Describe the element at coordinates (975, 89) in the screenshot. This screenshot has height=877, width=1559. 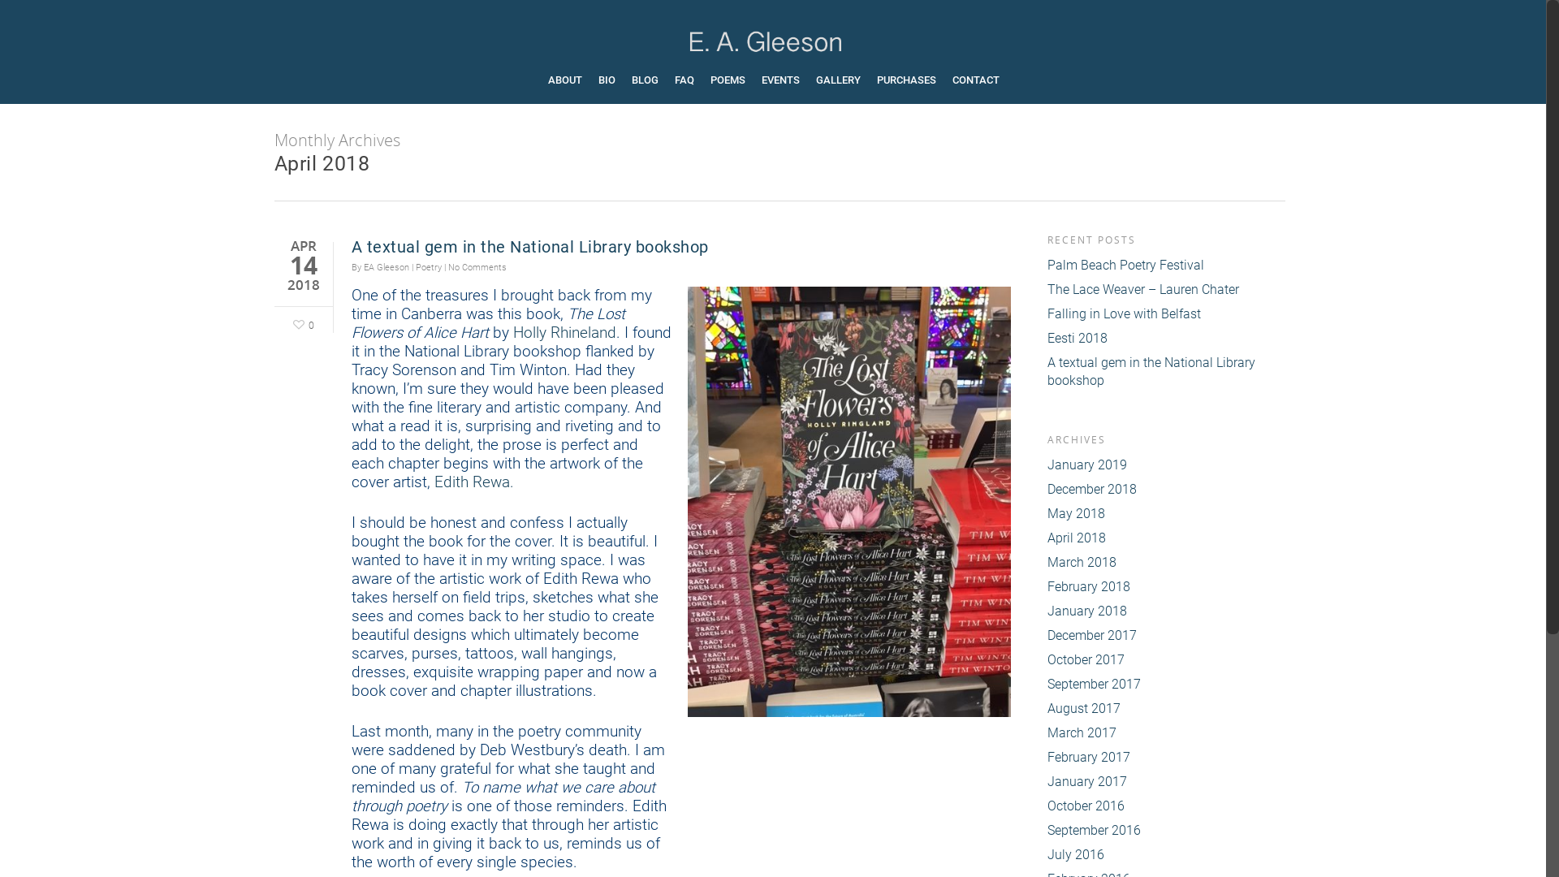
I see `CONTACT` at that location.